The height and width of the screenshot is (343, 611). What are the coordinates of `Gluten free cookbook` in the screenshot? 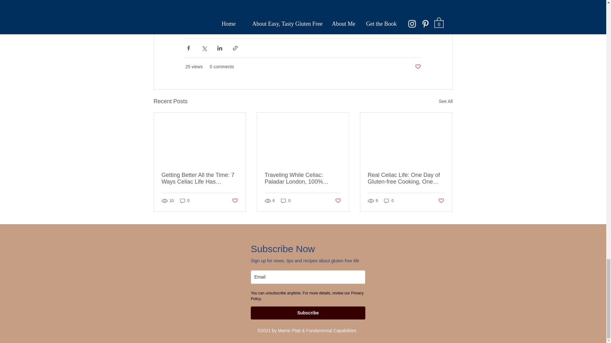 It's located at (345, 11).